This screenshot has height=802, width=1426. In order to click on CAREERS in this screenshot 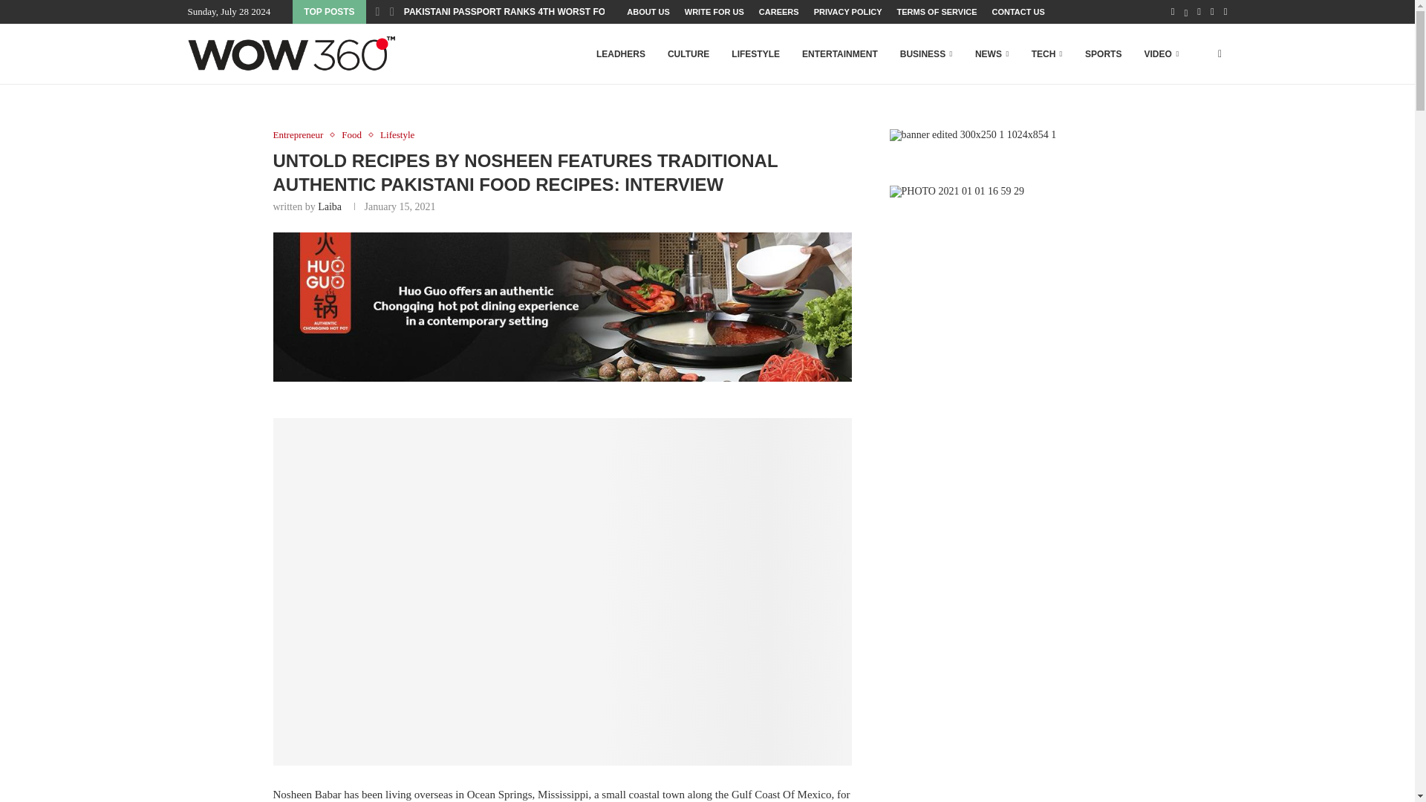, I will do `click(778, 12)`.